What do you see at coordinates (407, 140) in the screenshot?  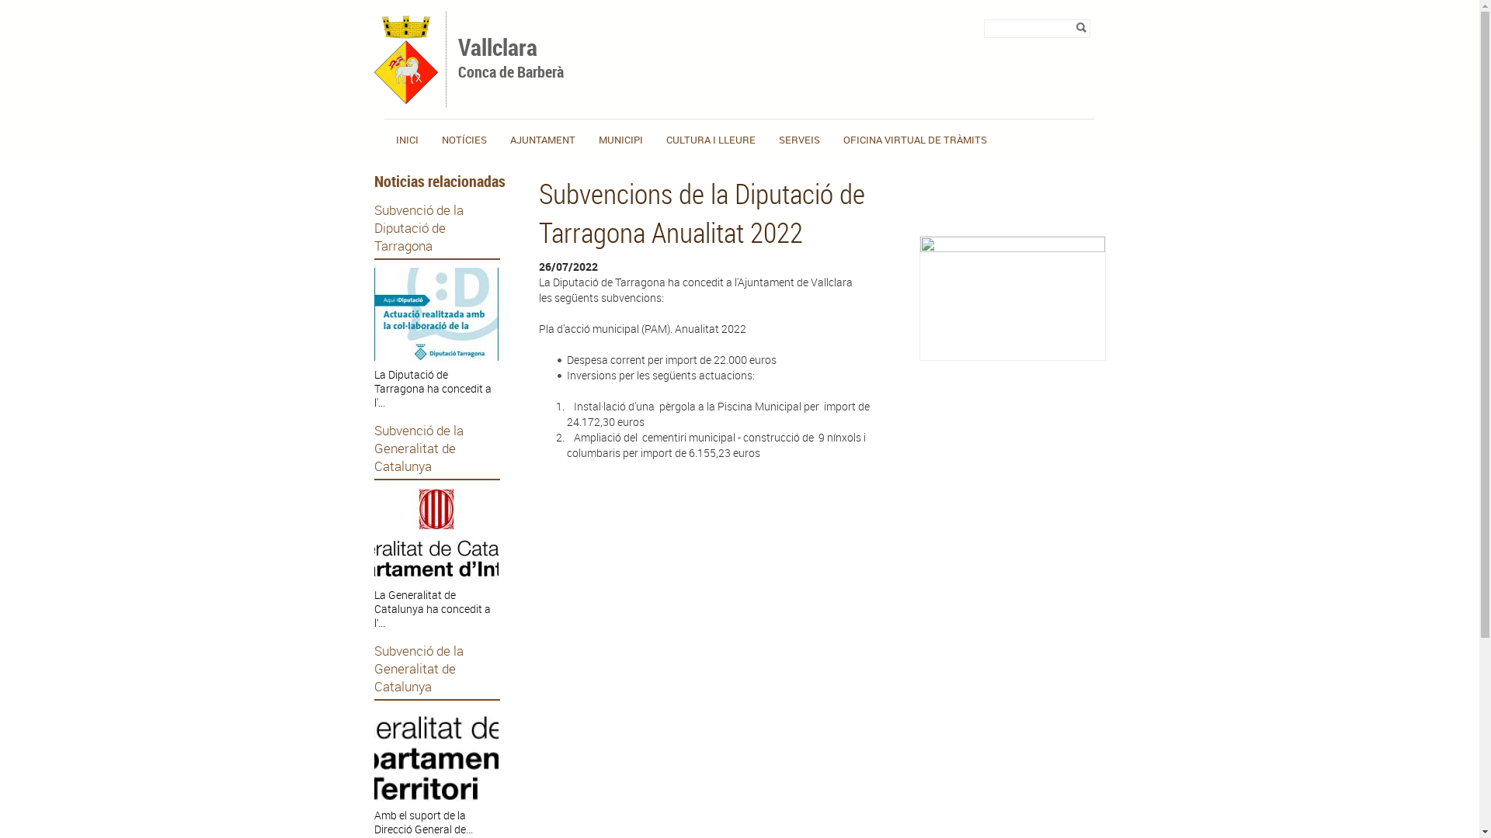 I see `INICI` at bounding box center [407, 140].